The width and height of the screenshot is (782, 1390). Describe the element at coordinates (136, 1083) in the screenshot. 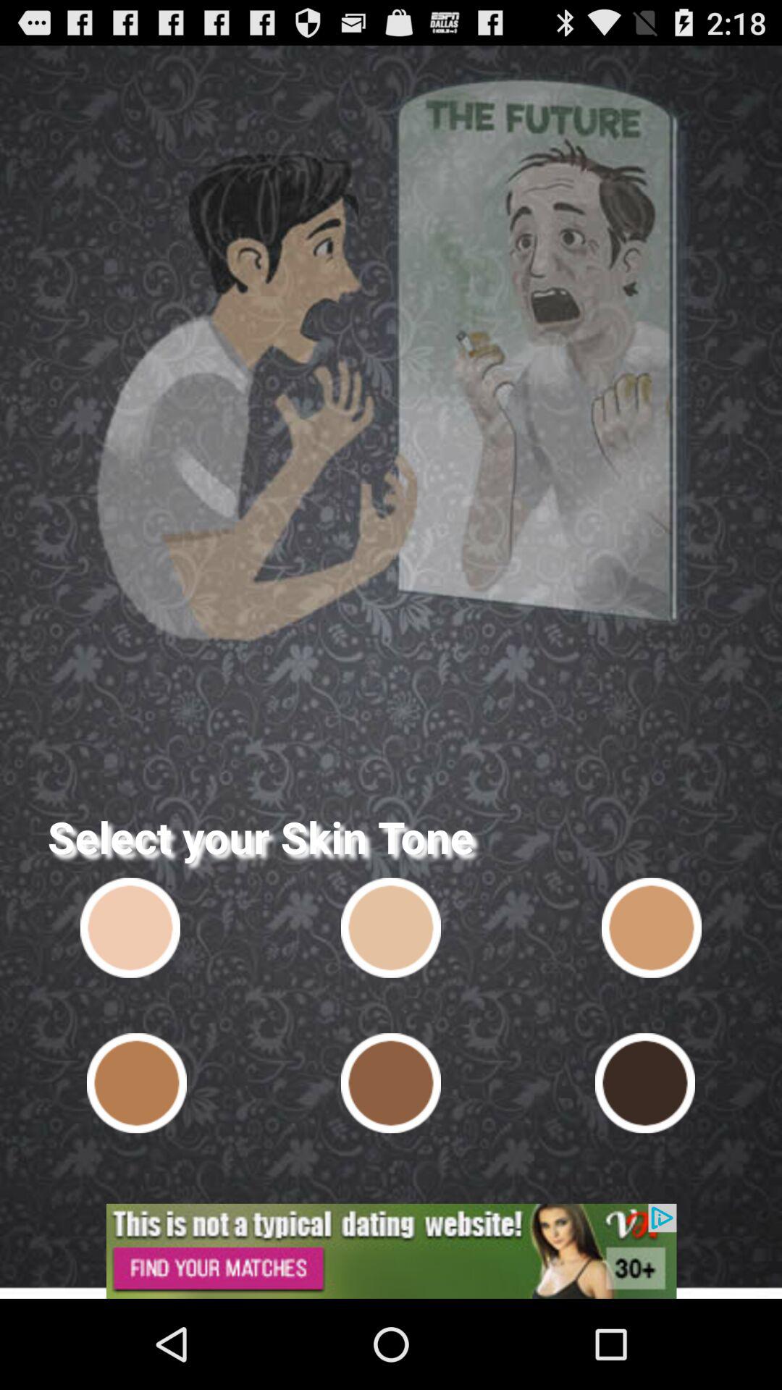

I see `choose shade of color preferred` at that location.